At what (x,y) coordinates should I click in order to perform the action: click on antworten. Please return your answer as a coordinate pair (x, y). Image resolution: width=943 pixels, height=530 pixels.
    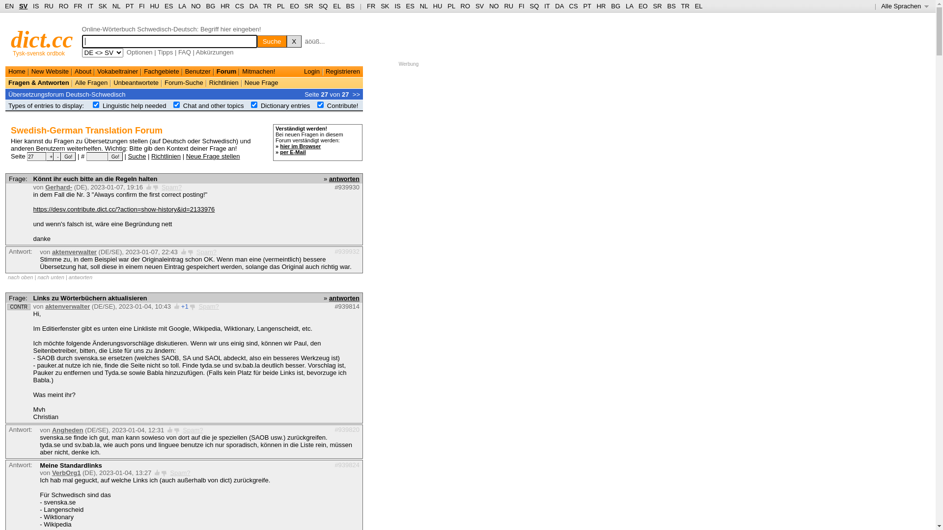
    Looking at the image, I should click on (344, 179).